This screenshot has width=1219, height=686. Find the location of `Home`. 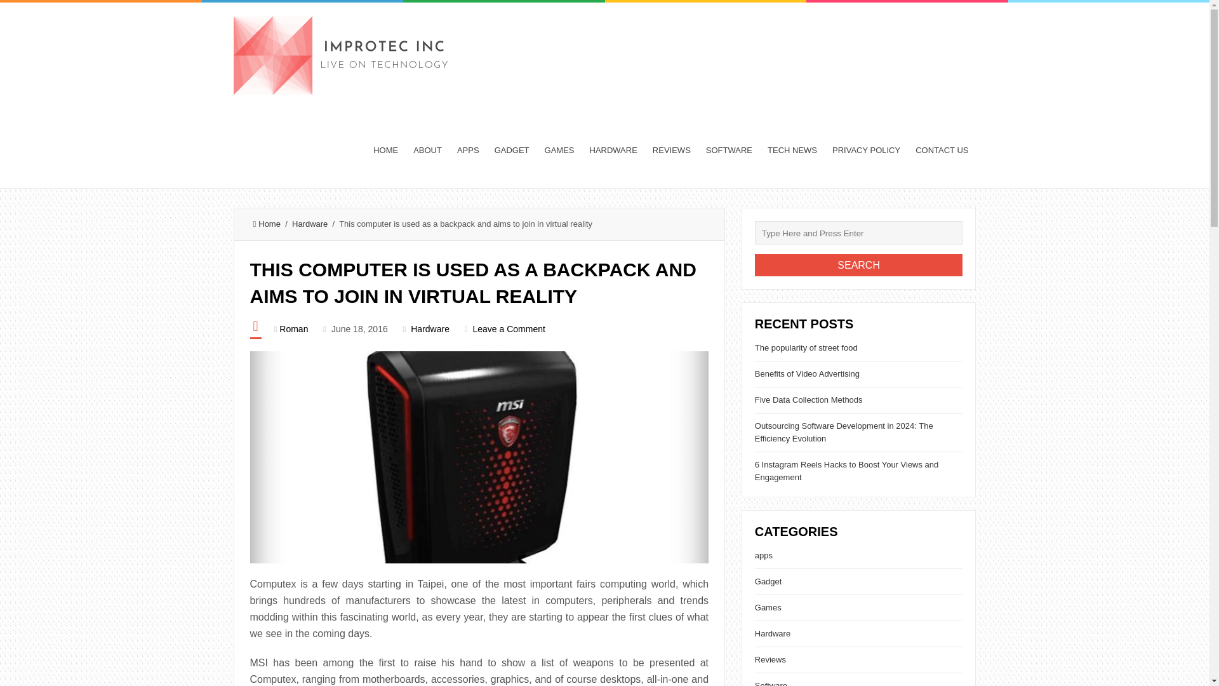

Home is located at coordinates (266, 224).